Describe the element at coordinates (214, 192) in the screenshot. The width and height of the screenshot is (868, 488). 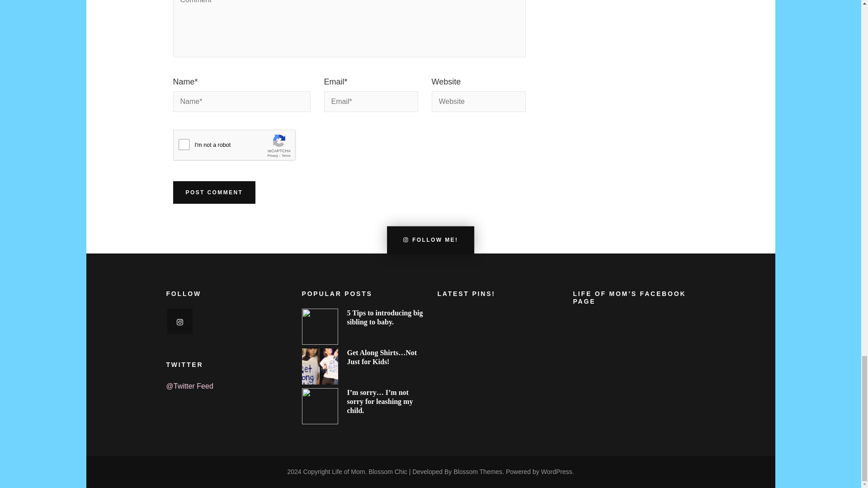
I see `Post Comment` at that location.